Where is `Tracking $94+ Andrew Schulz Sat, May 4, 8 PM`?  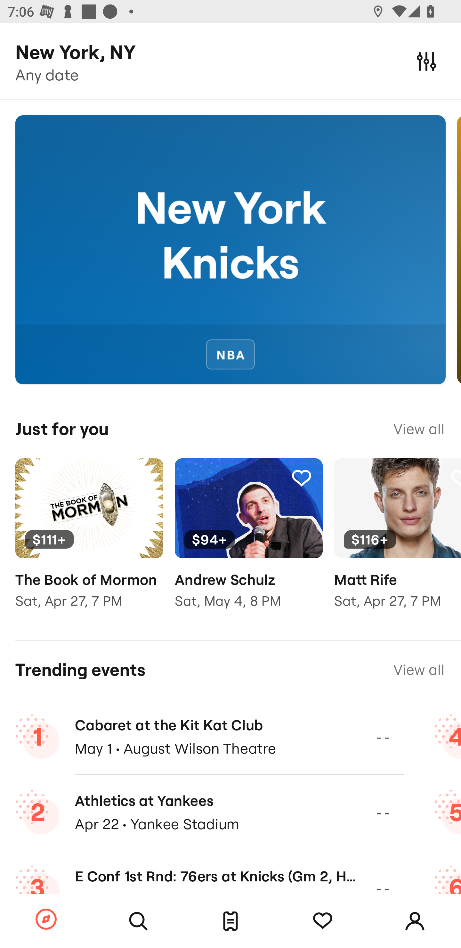 Tracking $94+ Andrew Schulz Sat, May 4, 8 PM is located at coordinates (248, 541).